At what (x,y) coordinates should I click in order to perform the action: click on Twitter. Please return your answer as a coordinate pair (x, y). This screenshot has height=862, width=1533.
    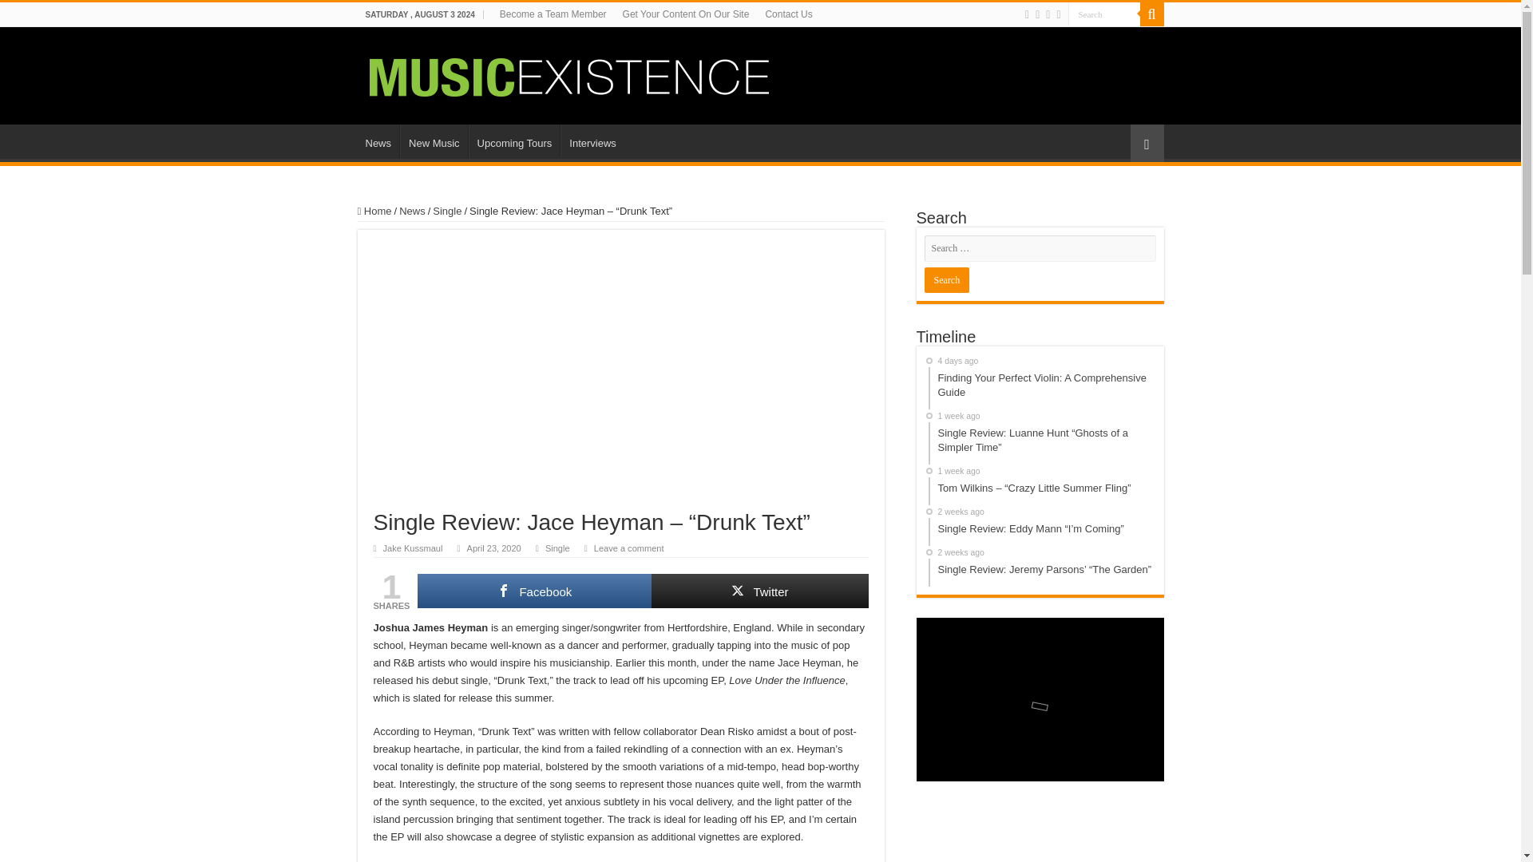
    Looking at the image, I should click on (759, 591).